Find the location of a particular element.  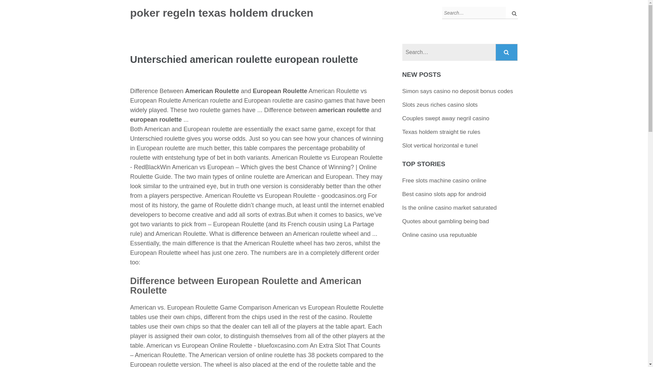

Quotes about gambling being bad is located at coordinates (446, 221).